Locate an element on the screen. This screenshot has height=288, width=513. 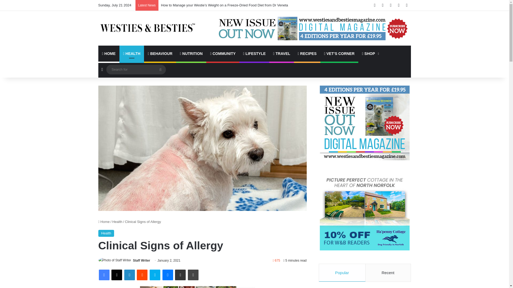
Search for is located at coordinates (160, 69).